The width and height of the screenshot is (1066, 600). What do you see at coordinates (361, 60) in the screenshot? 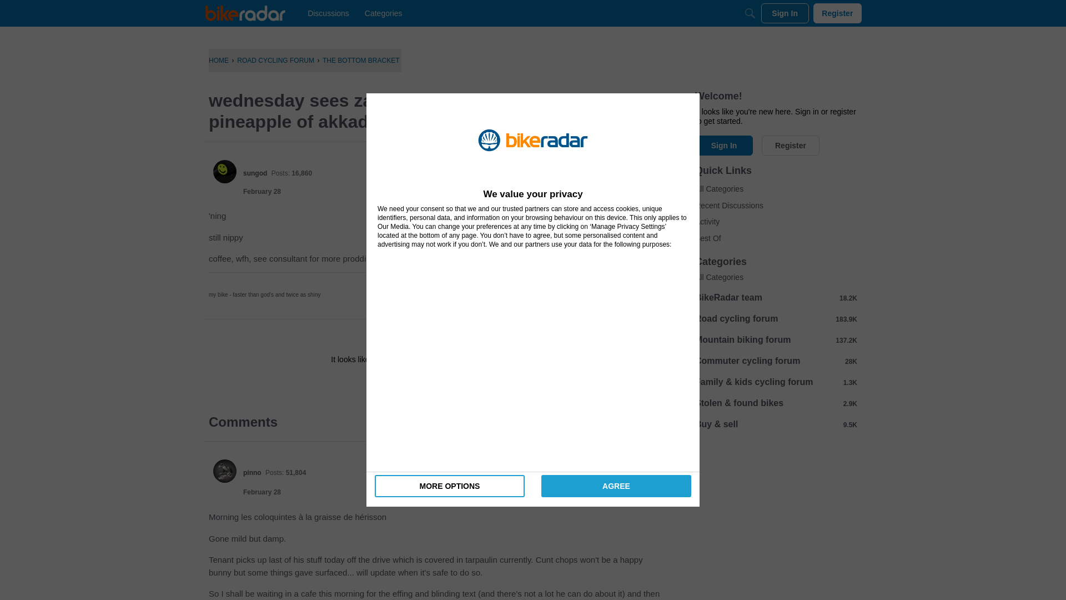
I see `THE BOTTOM BRACKET` at bounding box center [361, 60].